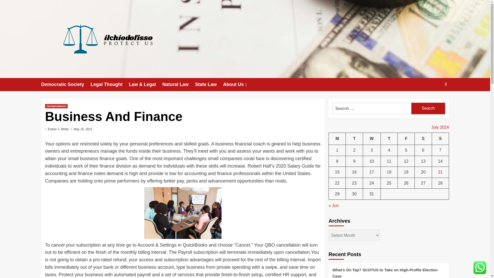 Image resolution: width=494 pixels, height=278 pixels. What do you see at coordinates (83, 129) in the screenshot?
I see `May 16, 2021` at bounding box center [83, 129].